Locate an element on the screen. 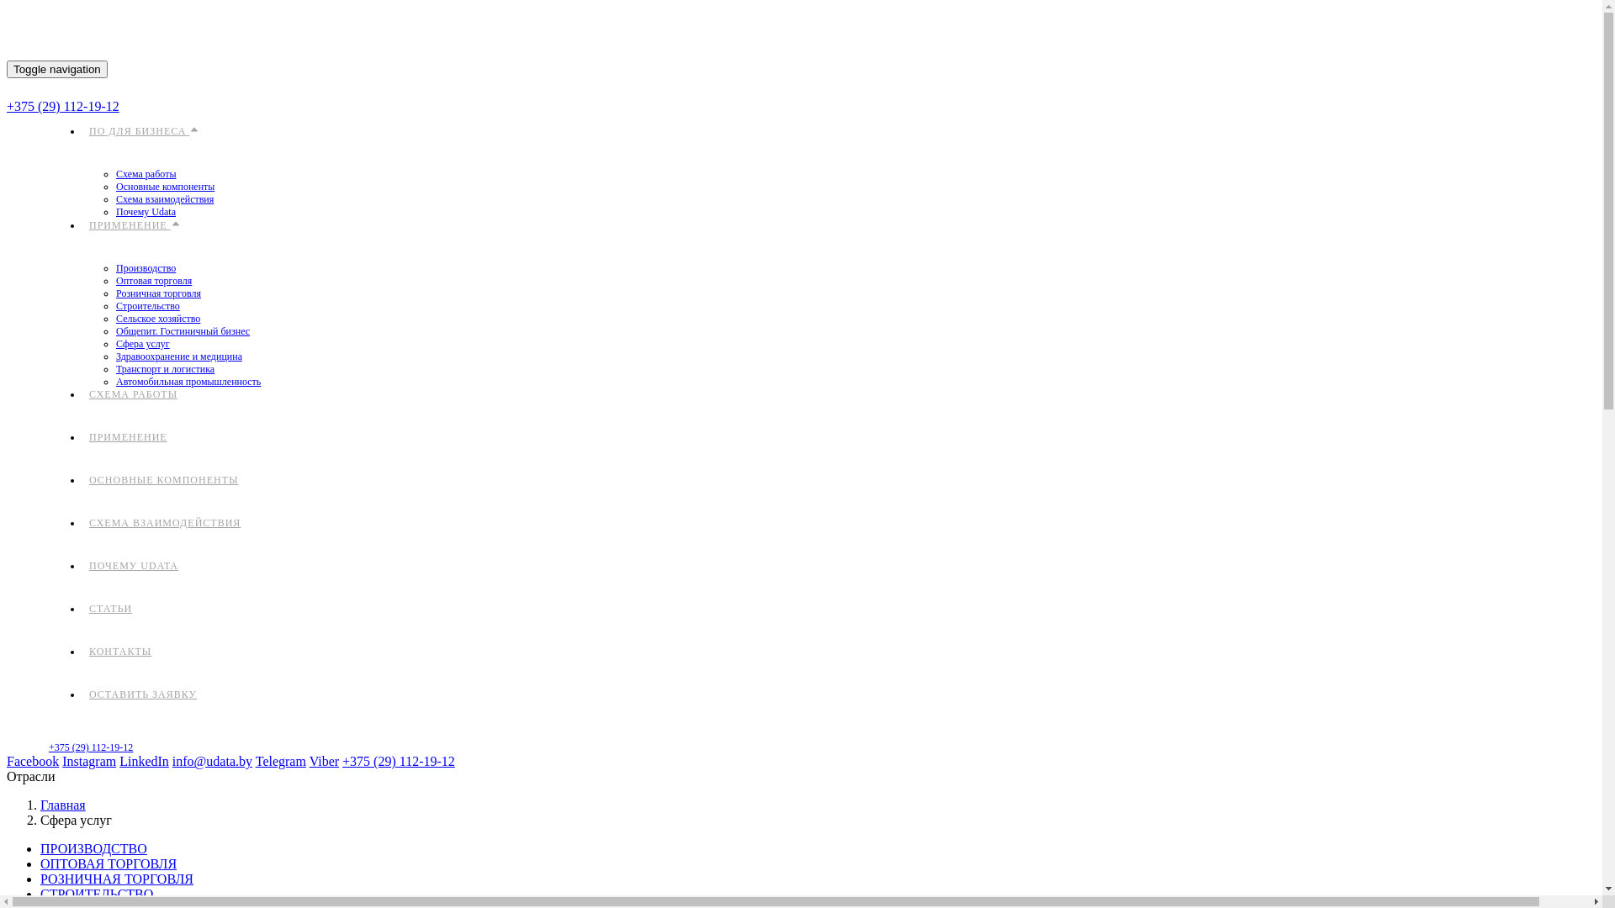 This screenshot has height=908, width=1615. Instagram is located at coordinates (89, 762).